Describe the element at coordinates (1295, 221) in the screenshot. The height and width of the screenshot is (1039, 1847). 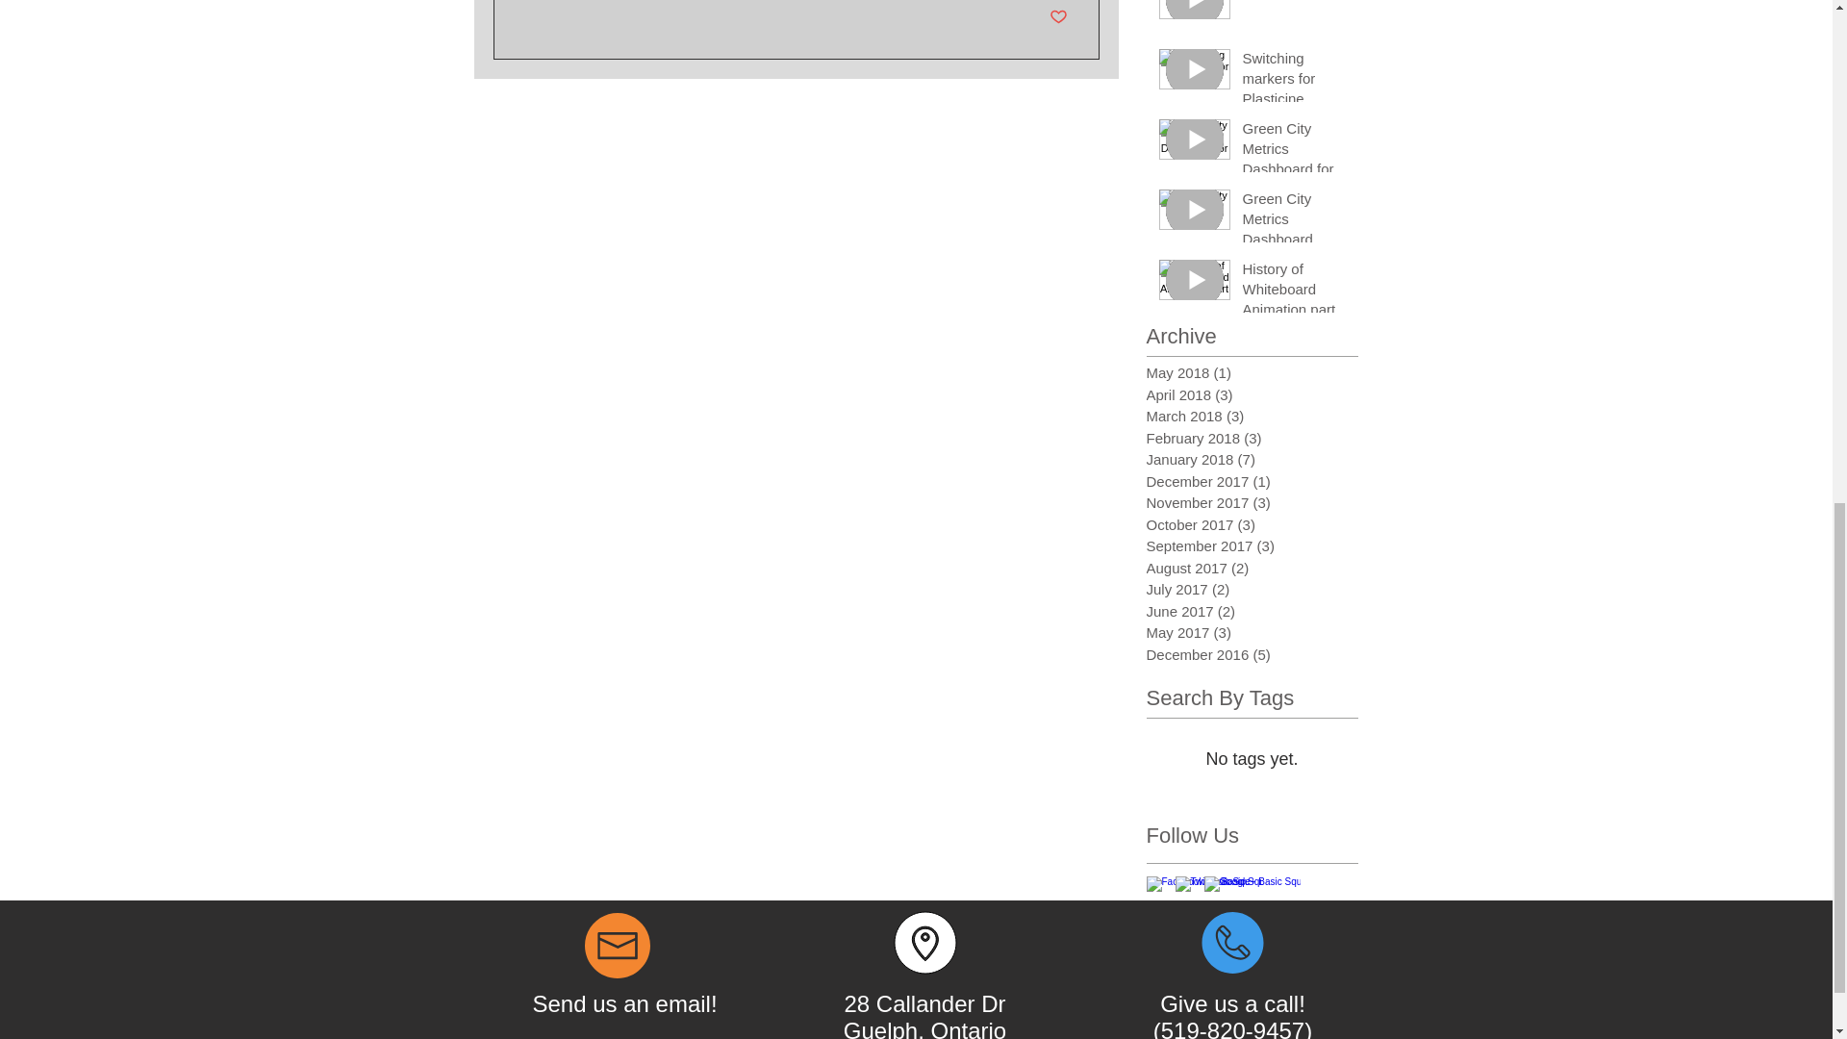
I see `Green City Metrics Dashboard` at that location.